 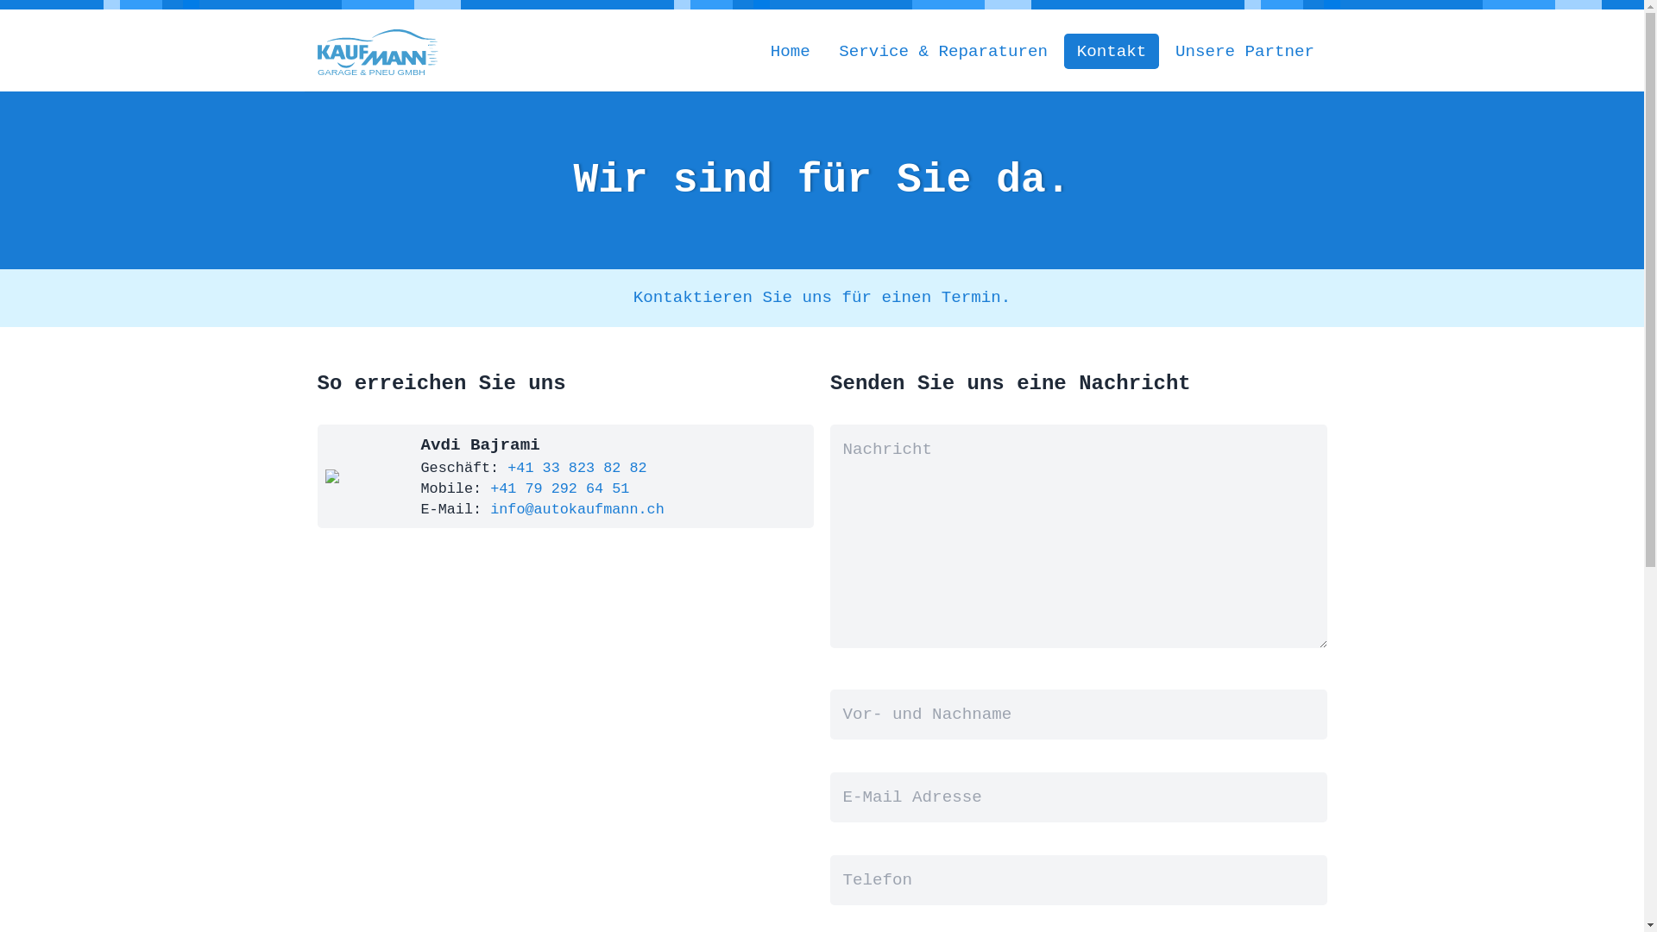 What do you see at coordinates (1245, 51) in the screenshot?
I see `Unsere Partner` at bounding box center [1245, 51].